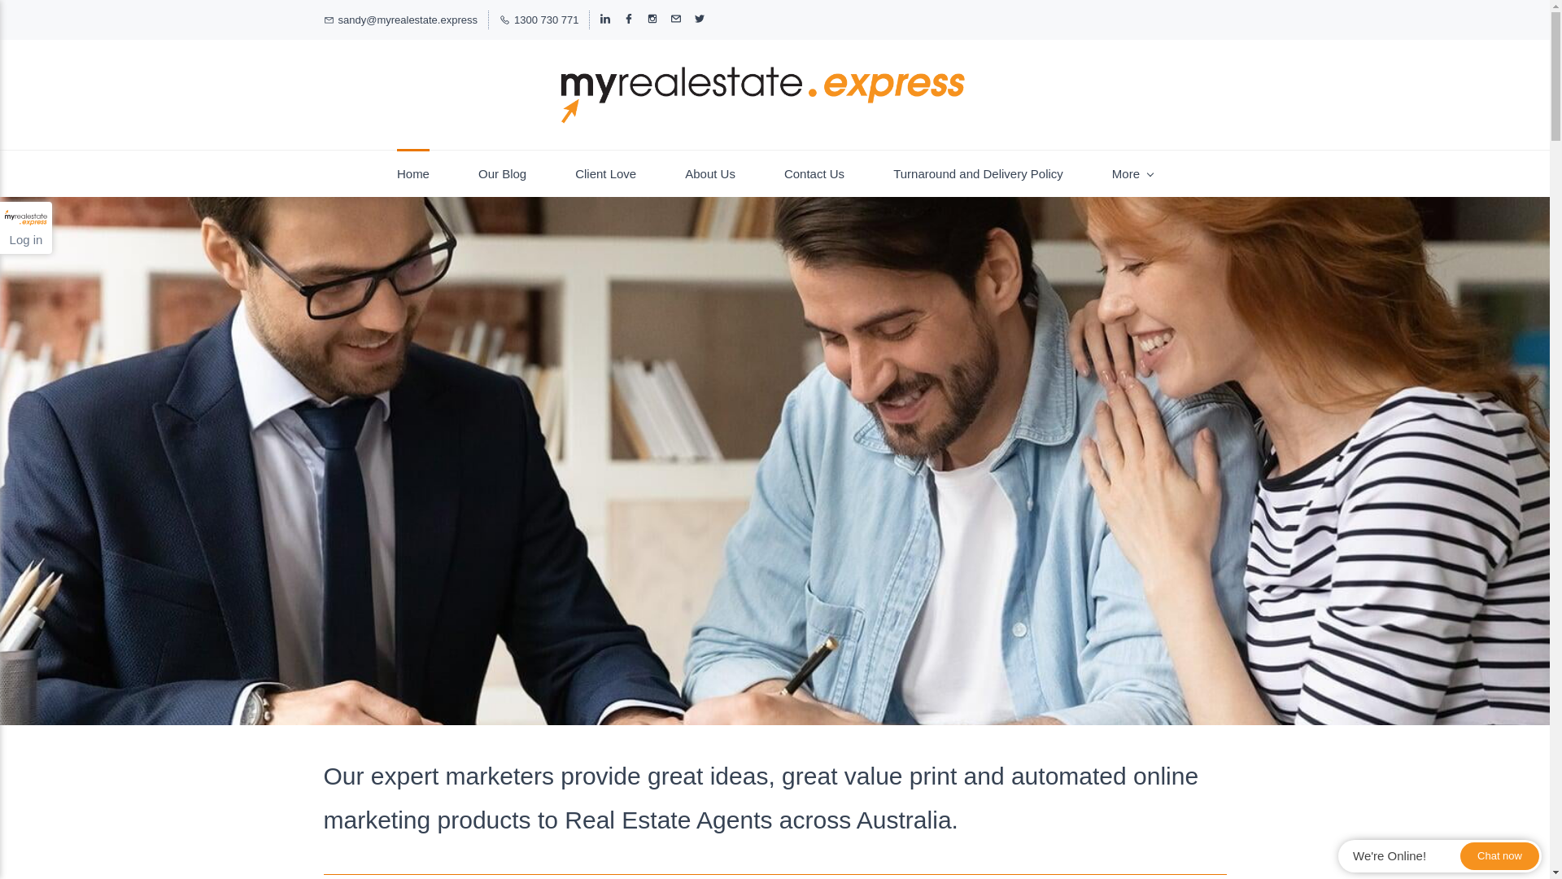 The image size is (1562, 879). Describe the element at coordinates (605, 174) in the screenshot. I see `Client Love` at that location.